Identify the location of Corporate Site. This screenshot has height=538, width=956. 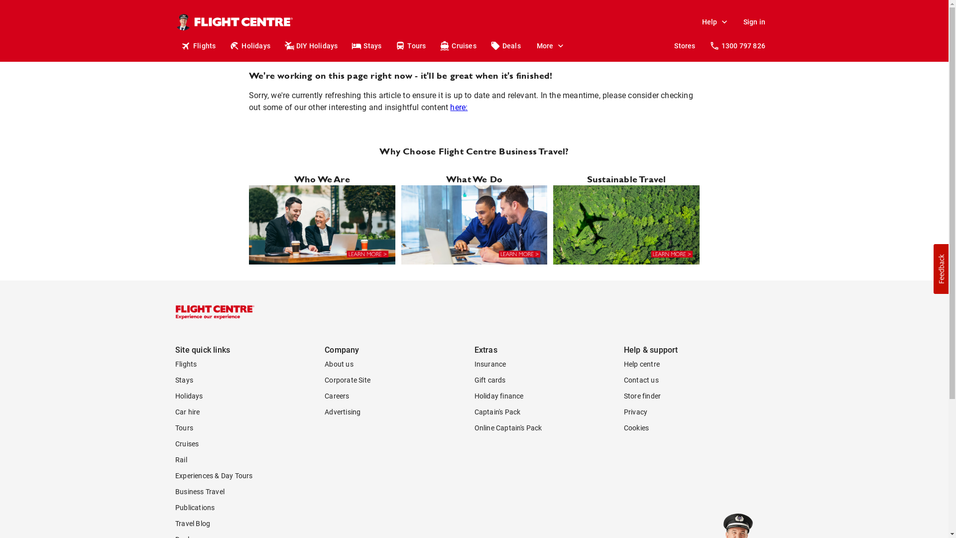
(399, 380).